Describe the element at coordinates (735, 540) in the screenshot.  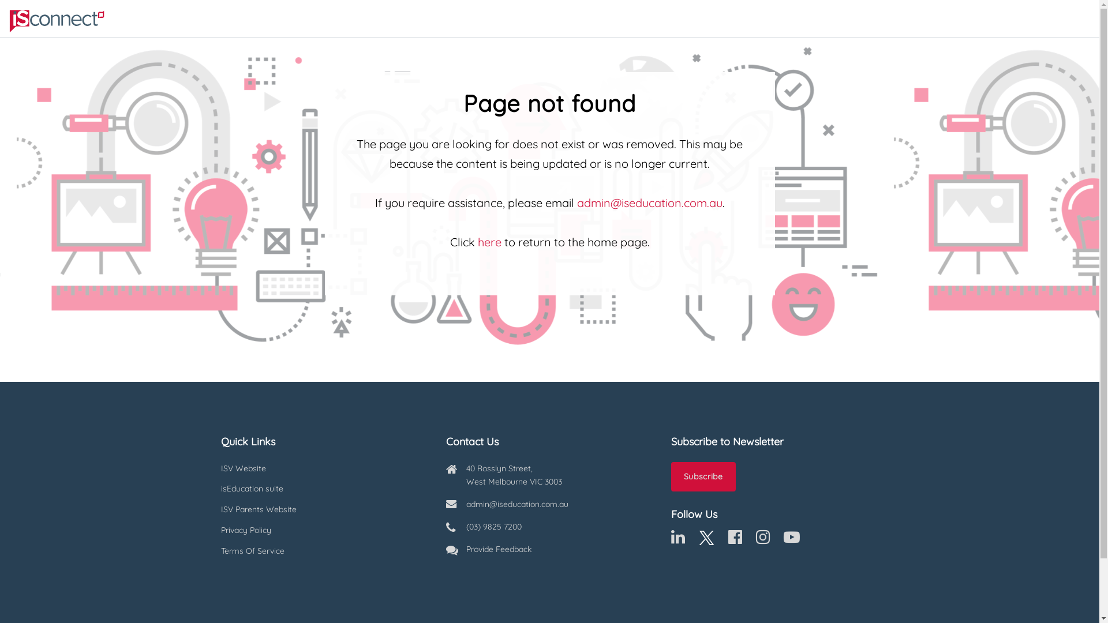
I see `ISV Facebook` at that location.